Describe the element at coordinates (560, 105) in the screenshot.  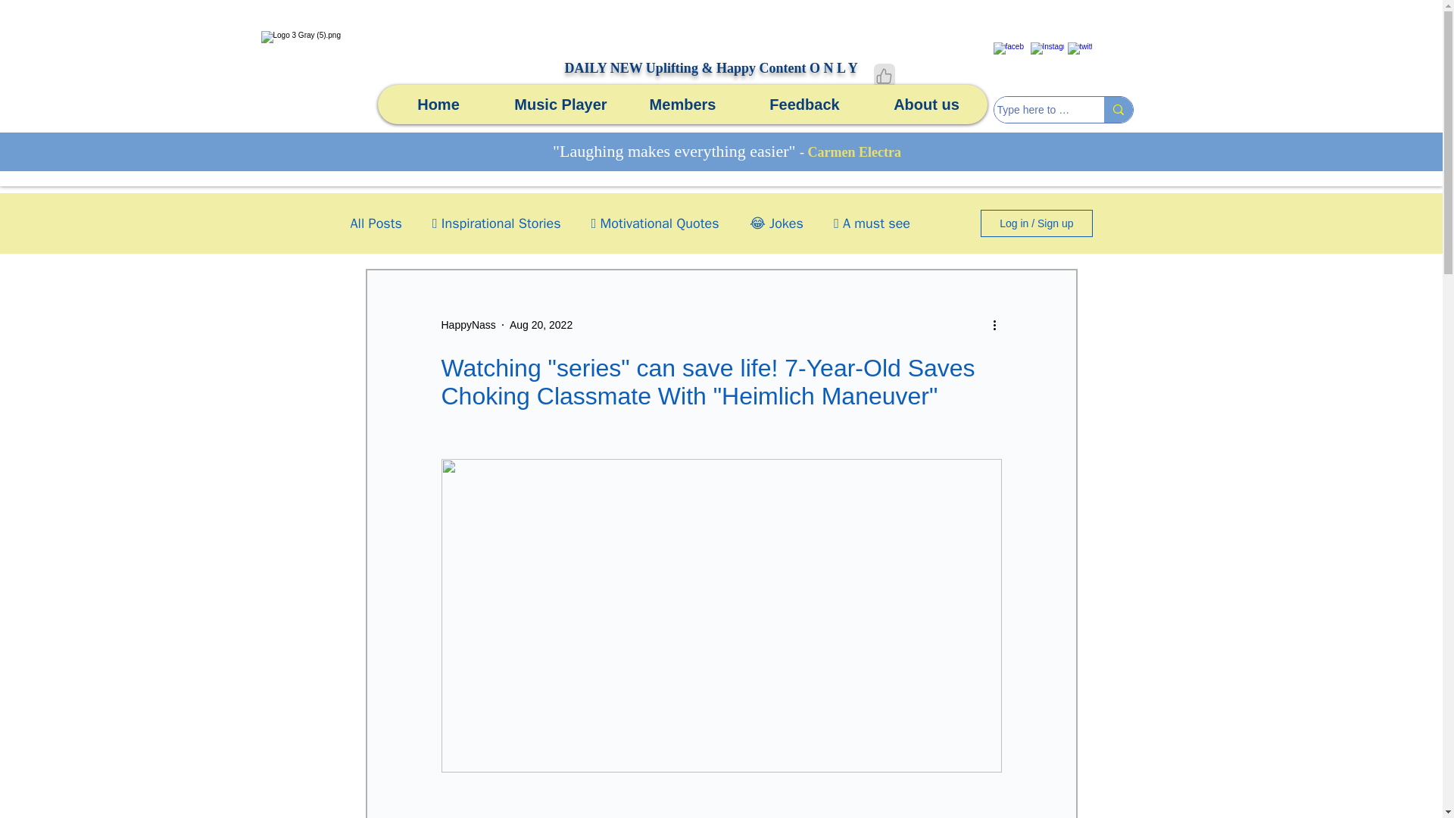
I see `Music Player` at that location.